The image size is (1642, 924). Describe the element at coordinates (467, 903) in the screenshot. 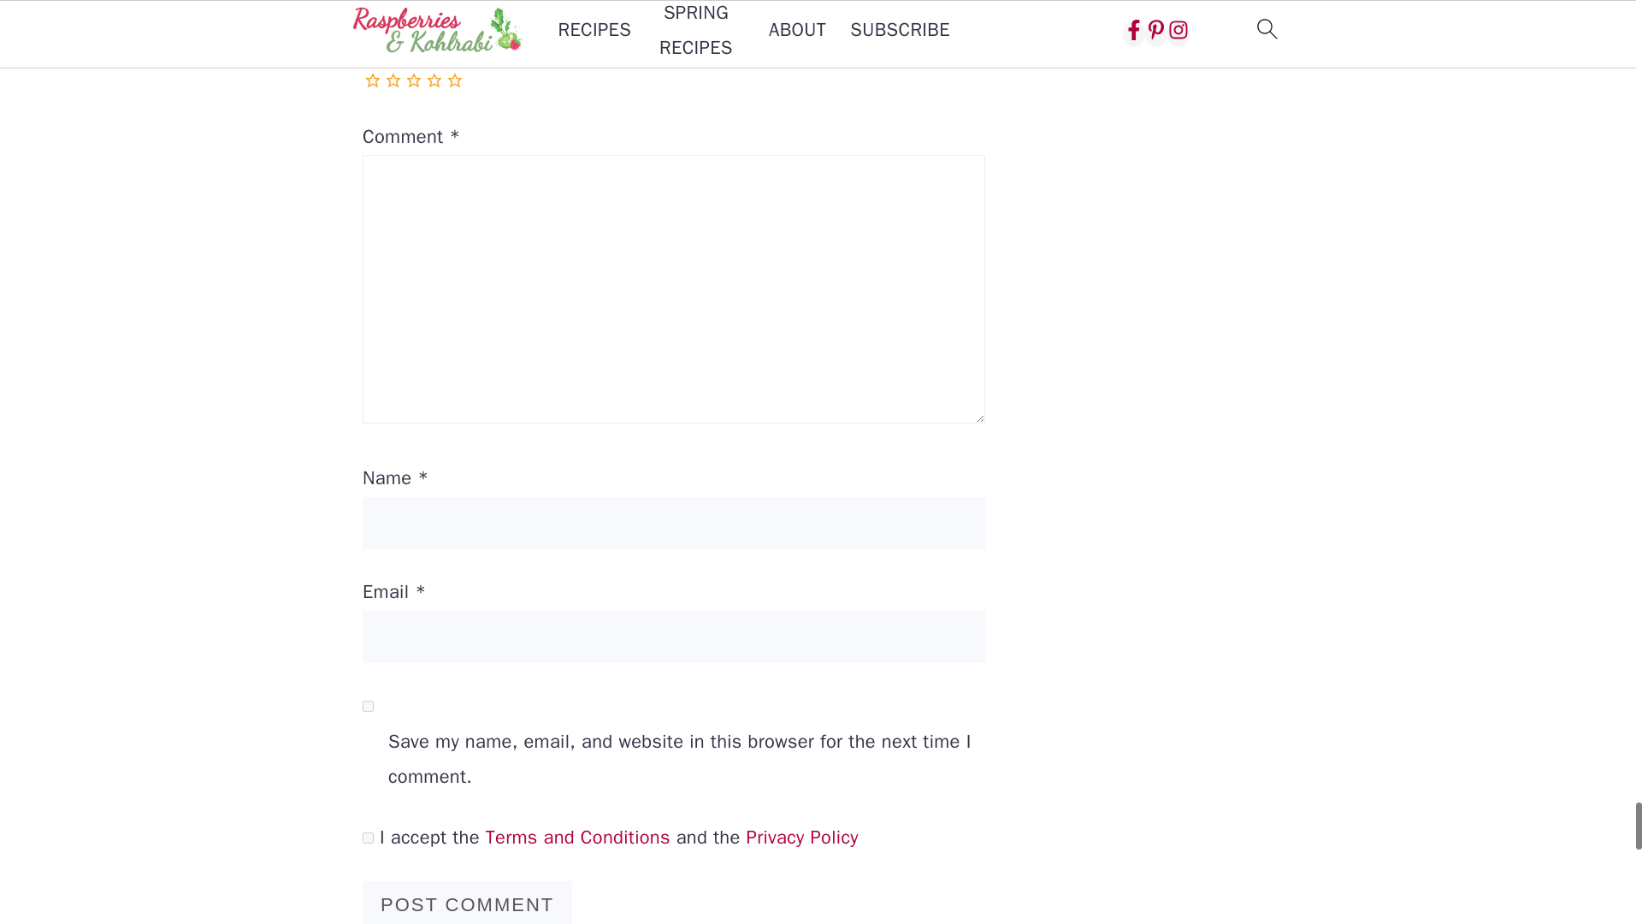

I see `Post Comment` at that location.